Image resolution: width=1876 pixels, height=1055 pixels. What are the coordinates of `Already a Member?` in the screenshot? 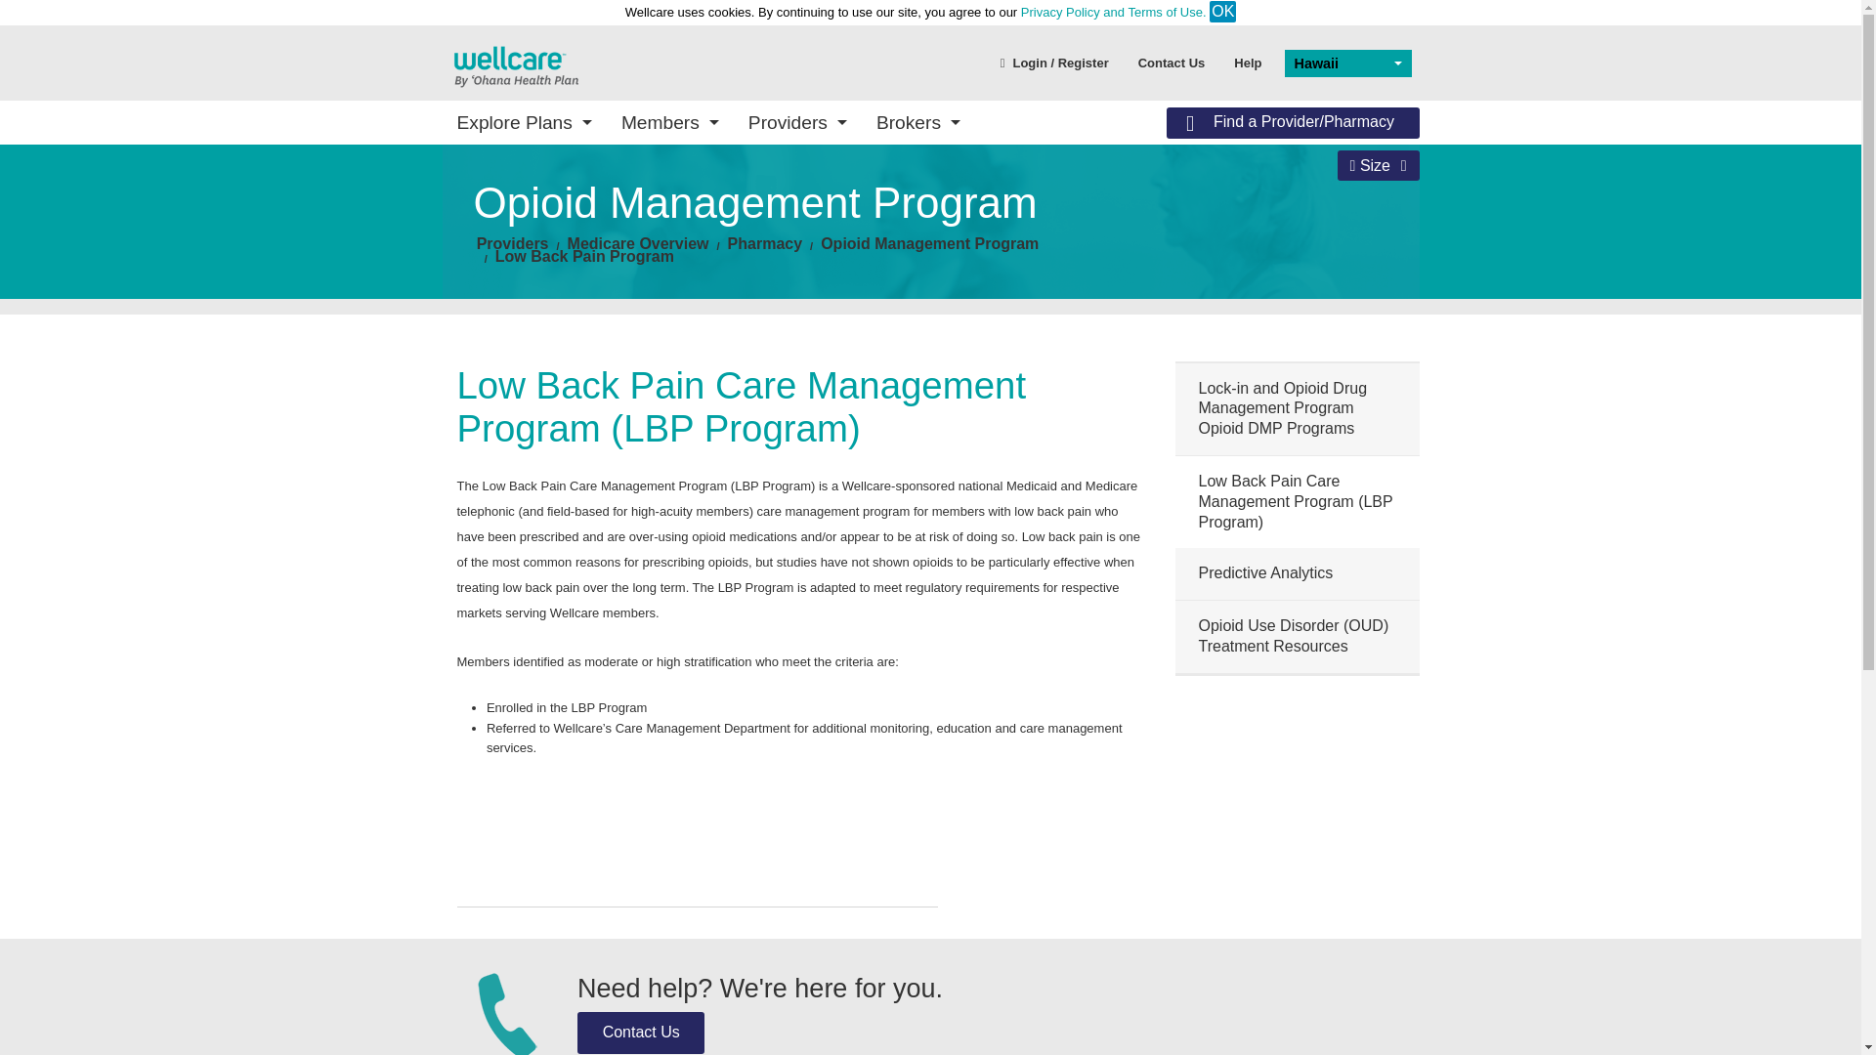 It's located at (1045, 279).